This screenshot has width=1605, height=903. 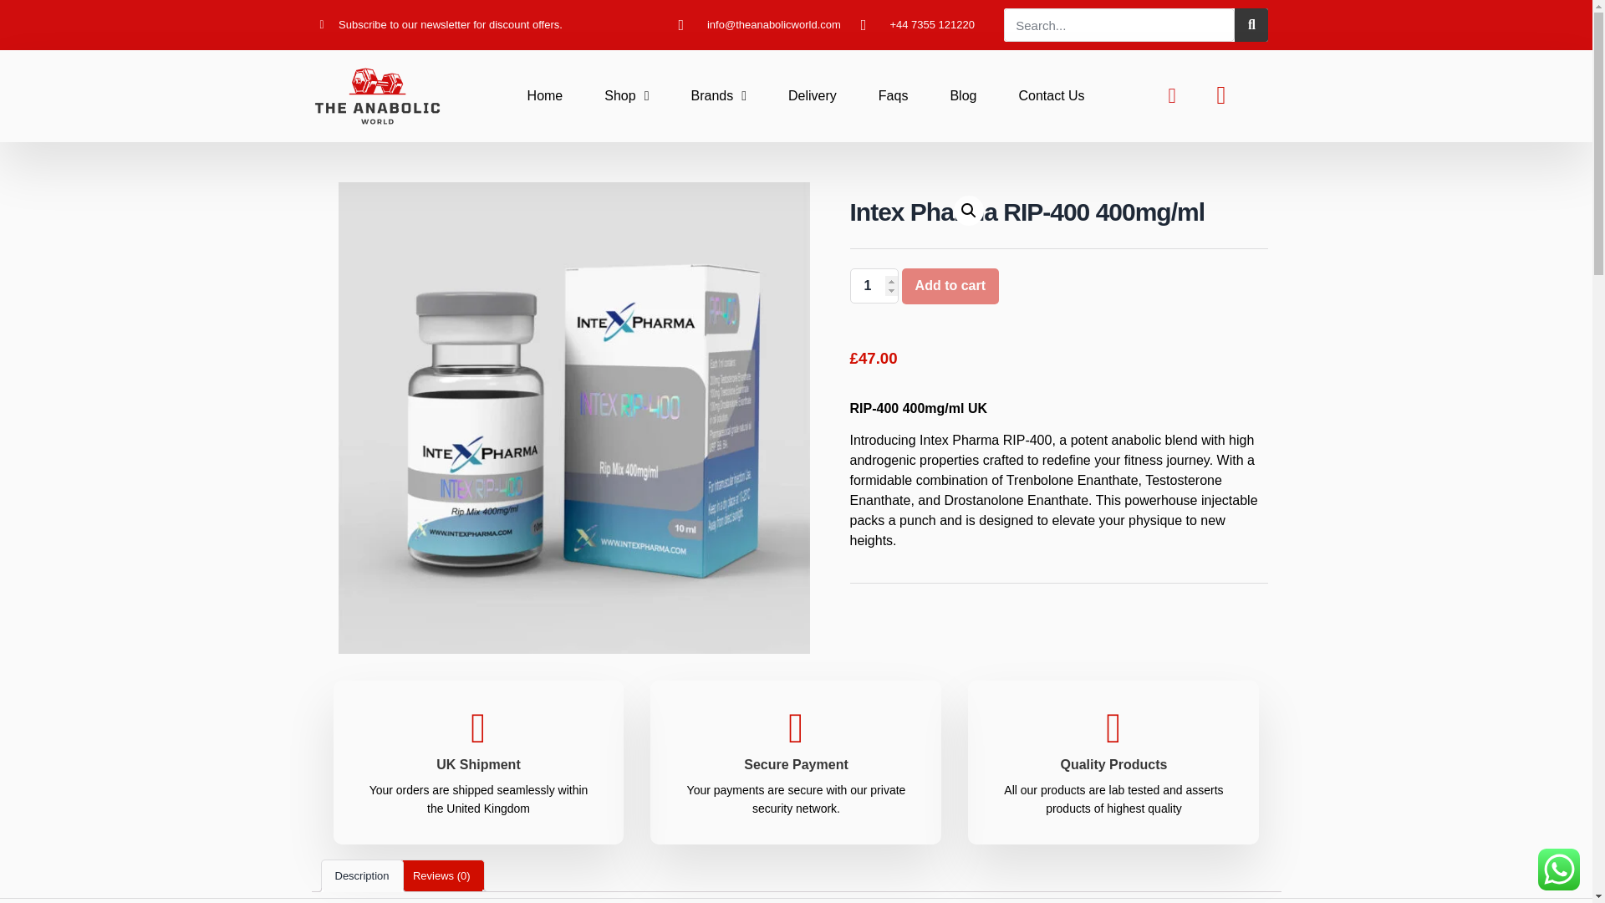 I want to click on Brands, so click(x=717, y=95).